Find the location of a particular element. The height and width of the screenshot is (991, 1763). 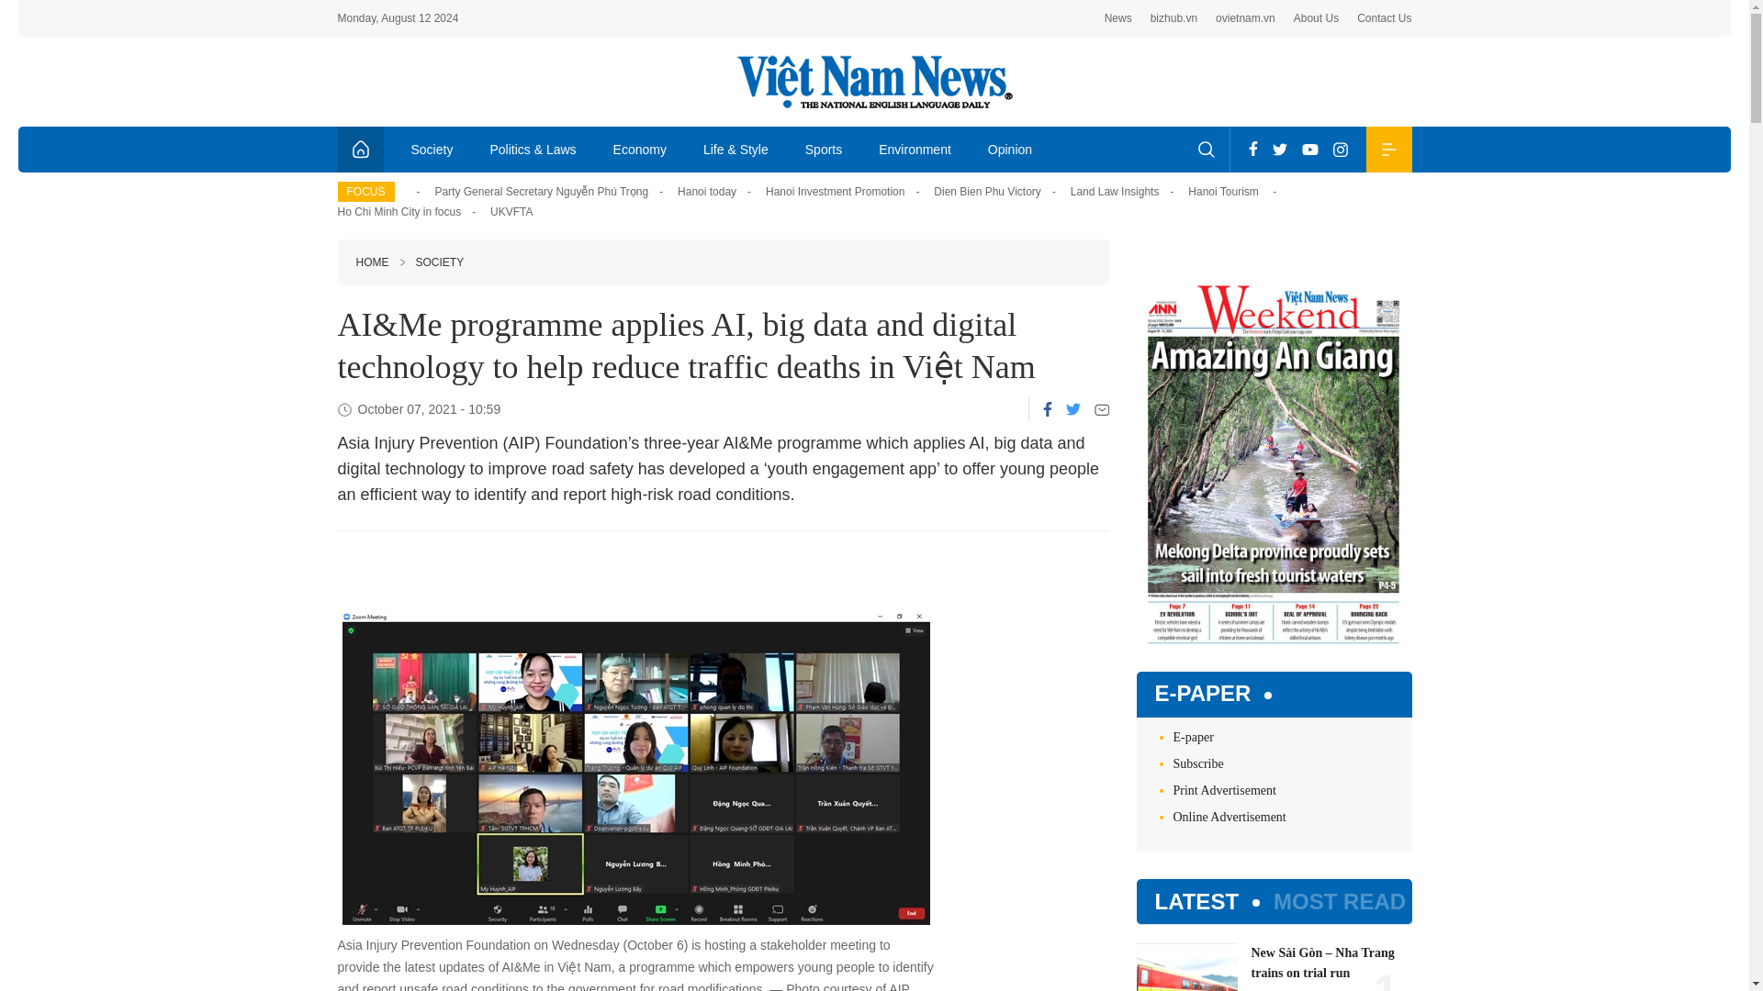

bizhub.vn is located at coordinates (1173, 18).